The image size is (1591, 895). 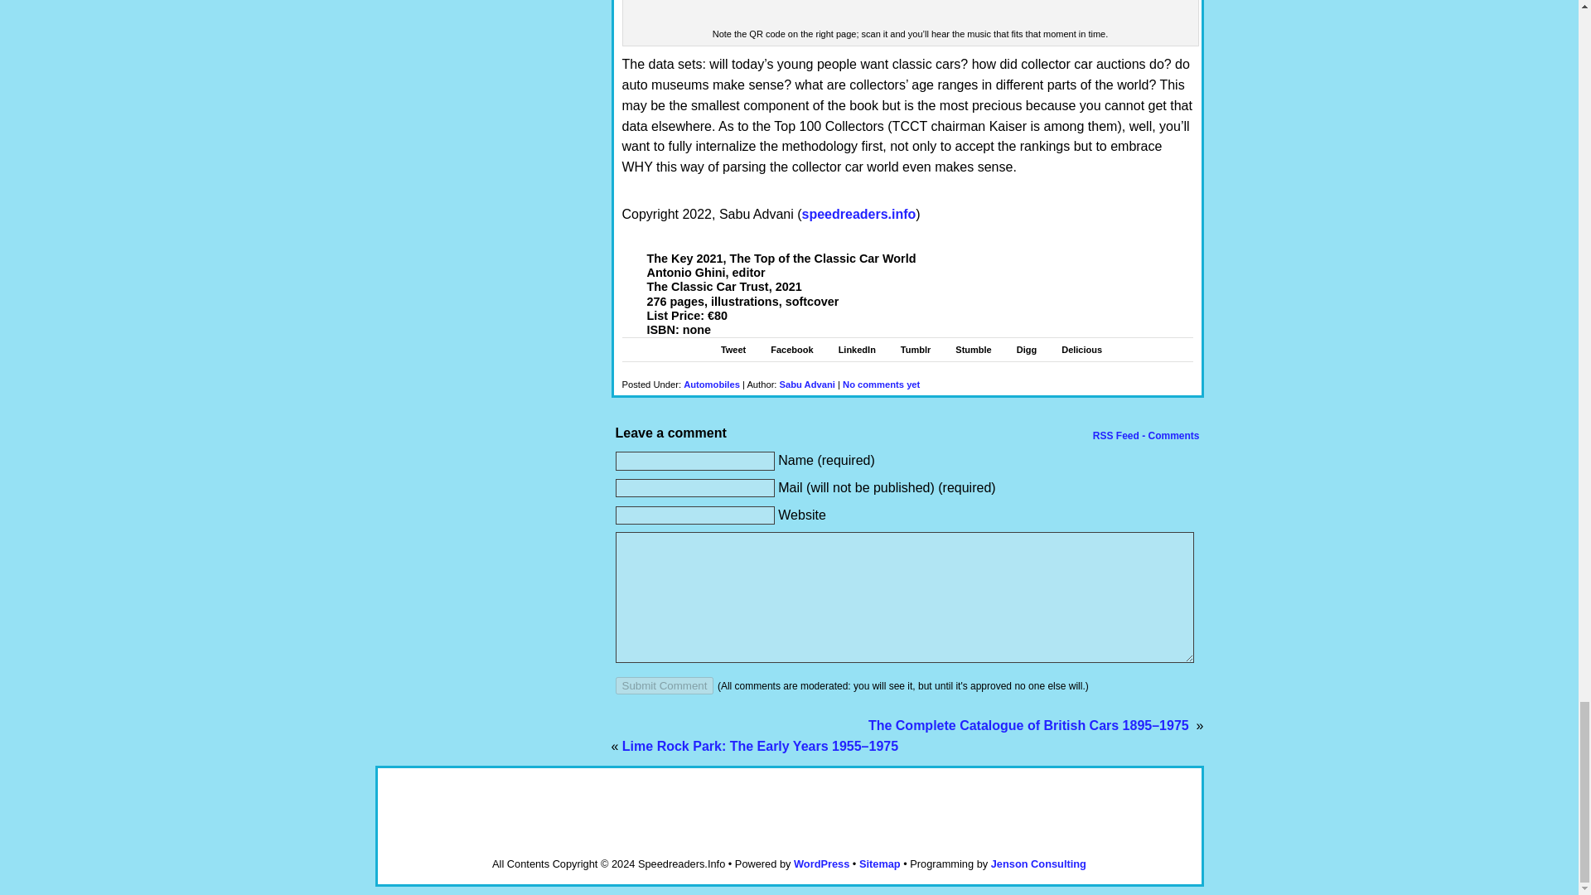 What do you see at coordinates (857, 349) in the screenshot?
I see `LinkedIn` at bounding box center [857, 349].